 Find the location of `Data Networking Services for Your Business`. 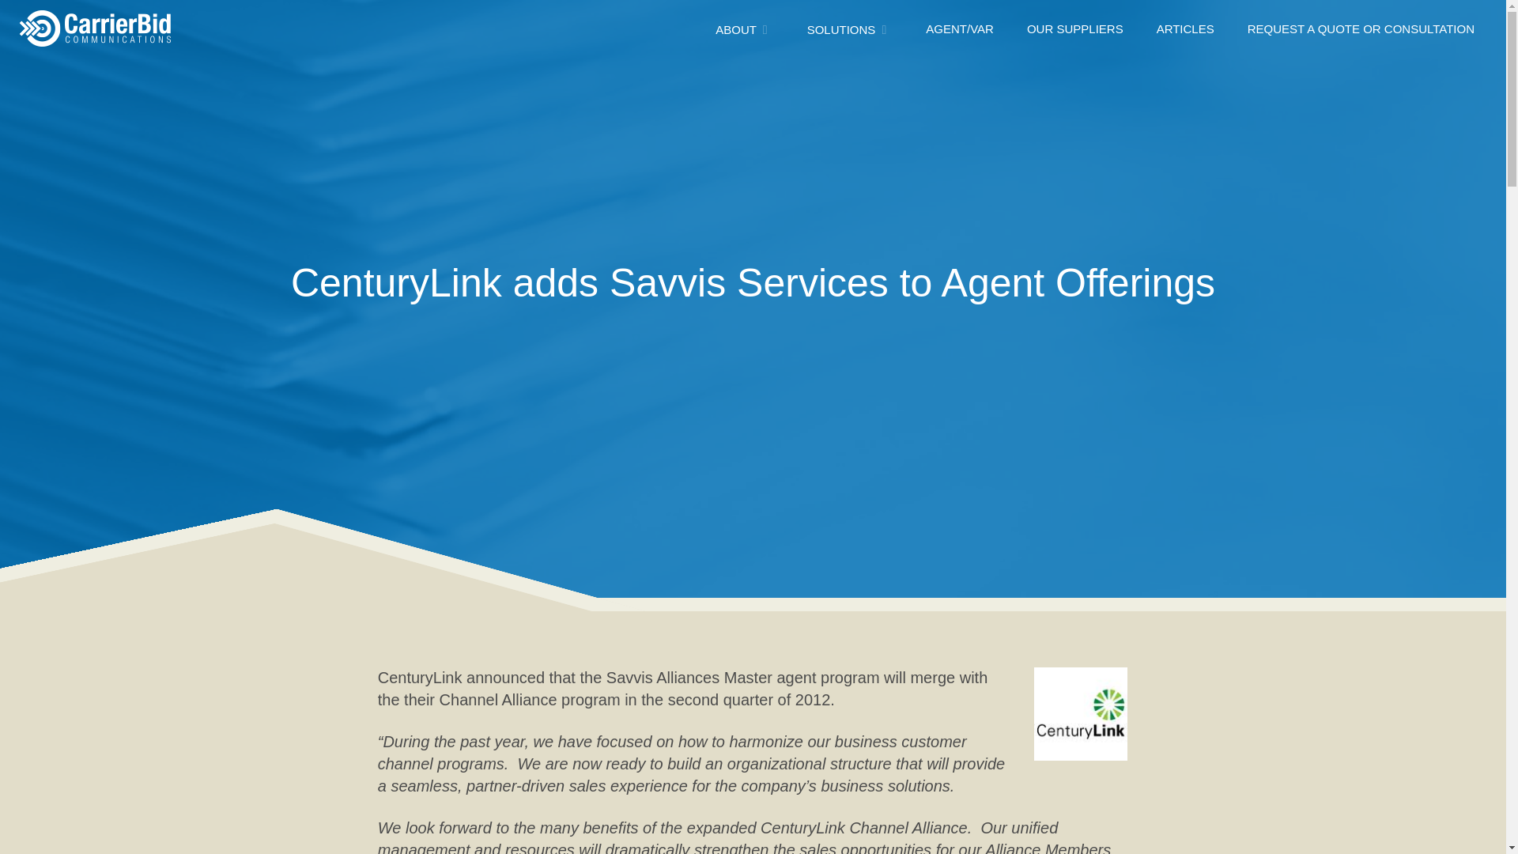

Data Networking Services for Your Business is located at coordinates (461, 82).